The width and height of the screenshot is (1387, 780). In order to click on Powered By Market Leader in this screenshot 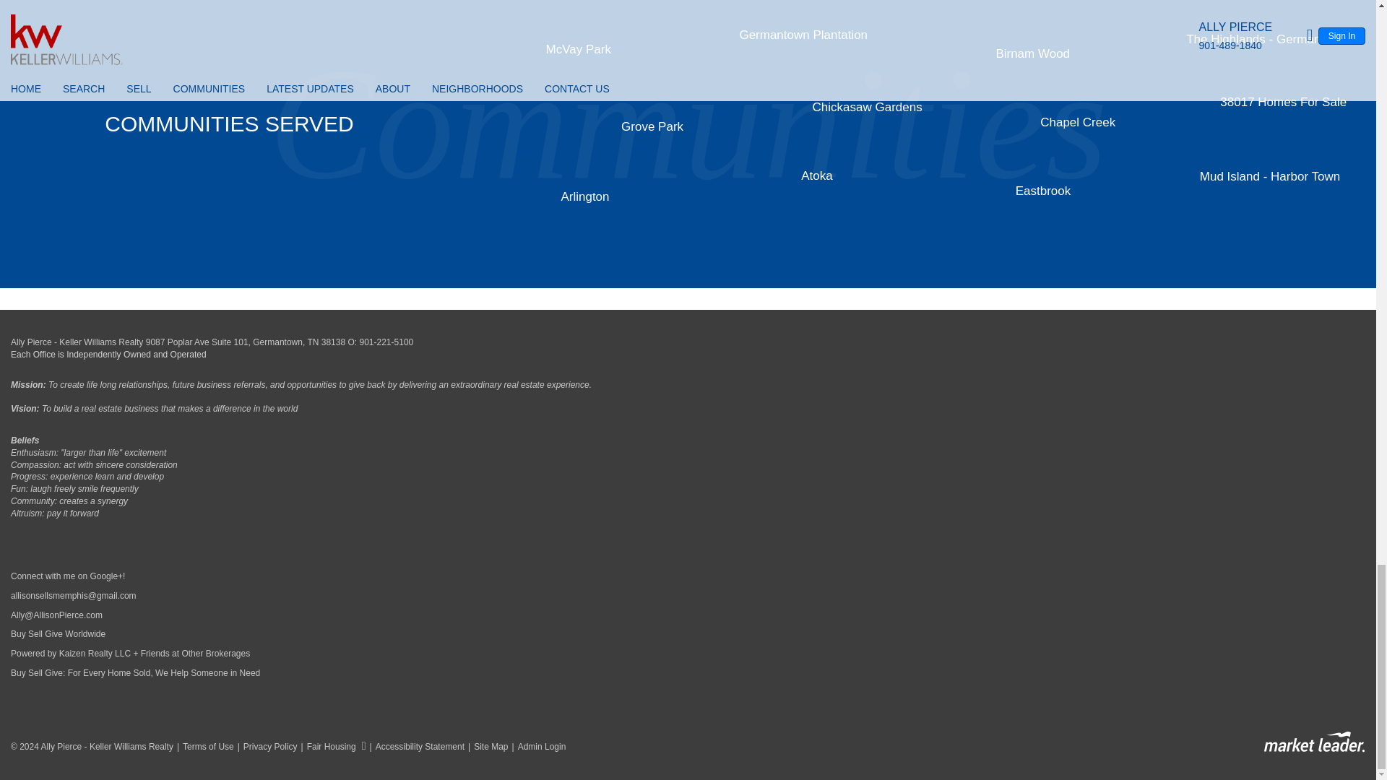, I will do `click(1314, 742)`.